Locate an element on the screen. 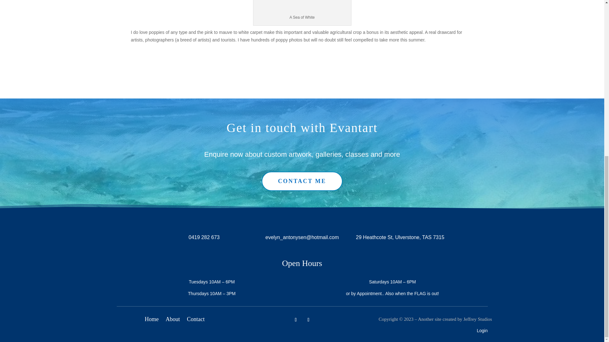 The image size is (609, 342). Poppy fields Deloraine is located at coordinates (302, 7).